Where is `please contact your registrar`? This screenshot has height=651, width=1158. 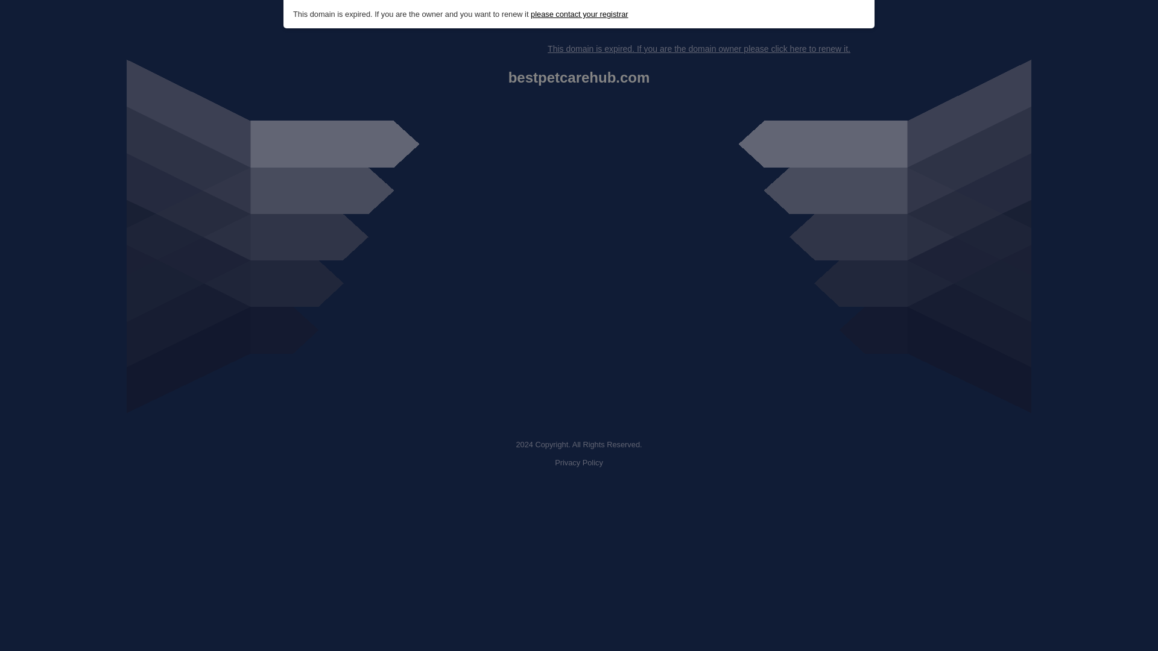 please contact your registrar is located at coordinates (579, 14).